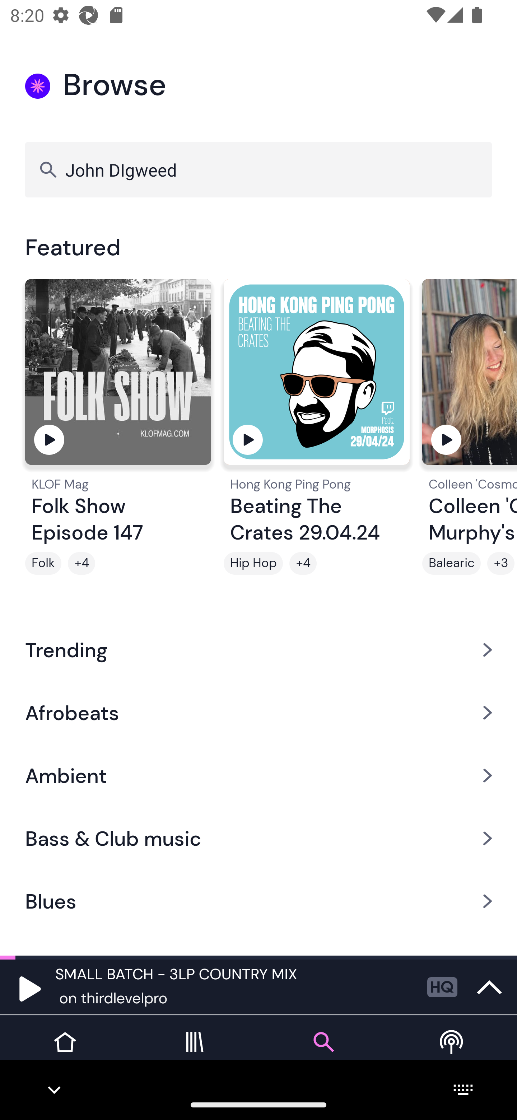  What do you see at coordinates (258, 169) in the screenshot?
I see `John DIgweed` at bounding box center [258, 169].